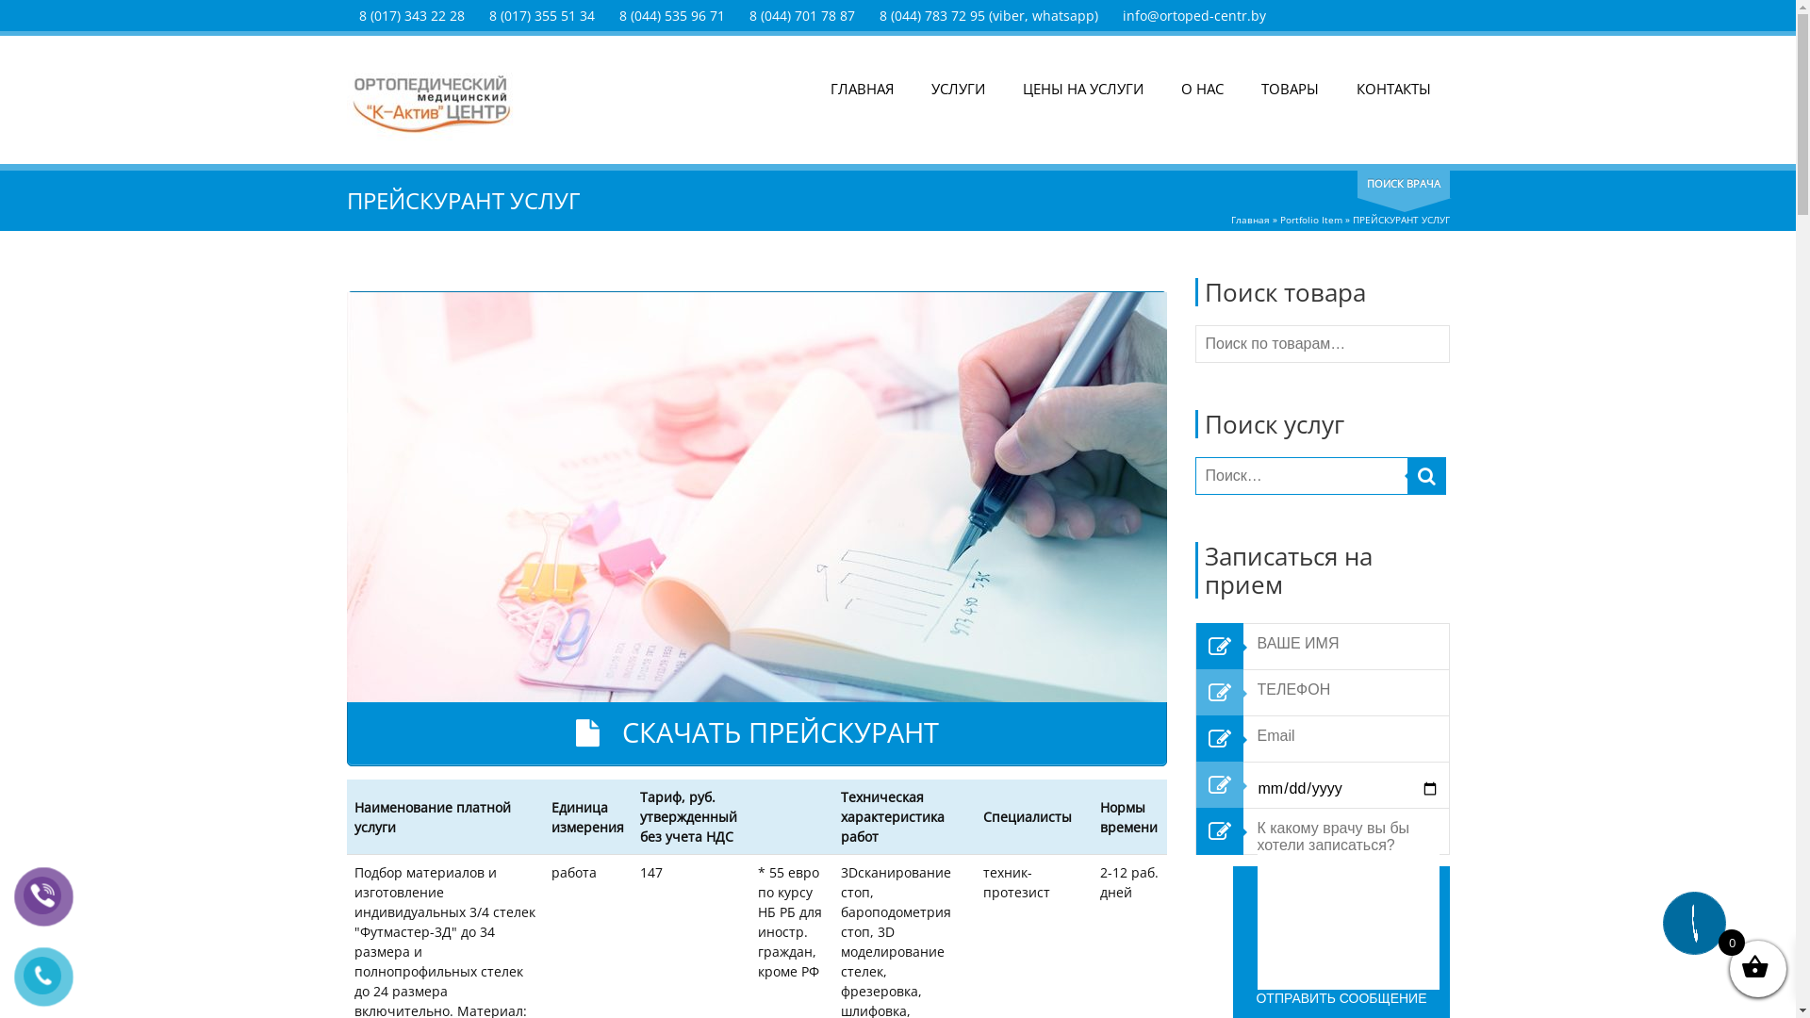 The image size is (1810, 1018). I want to click on 8 (017) 355 51 34, so click(541, 15).